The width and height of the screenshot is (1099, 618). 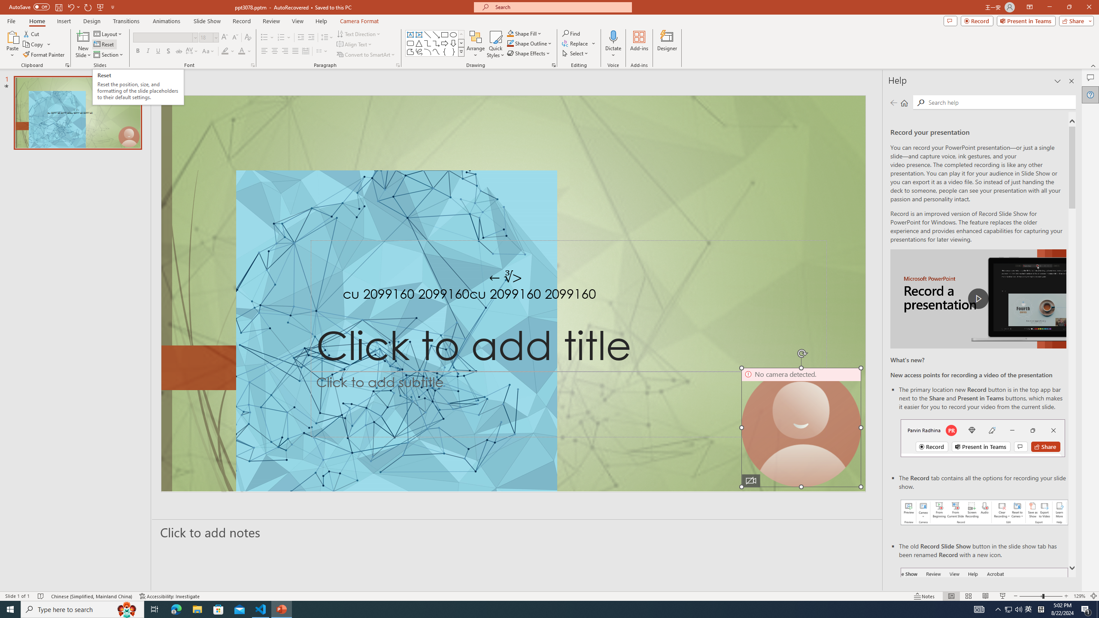 What do you see at coordinates (512, 295) in the screenshot?
I see `TextBox 61` at bounding box center [512, 295].